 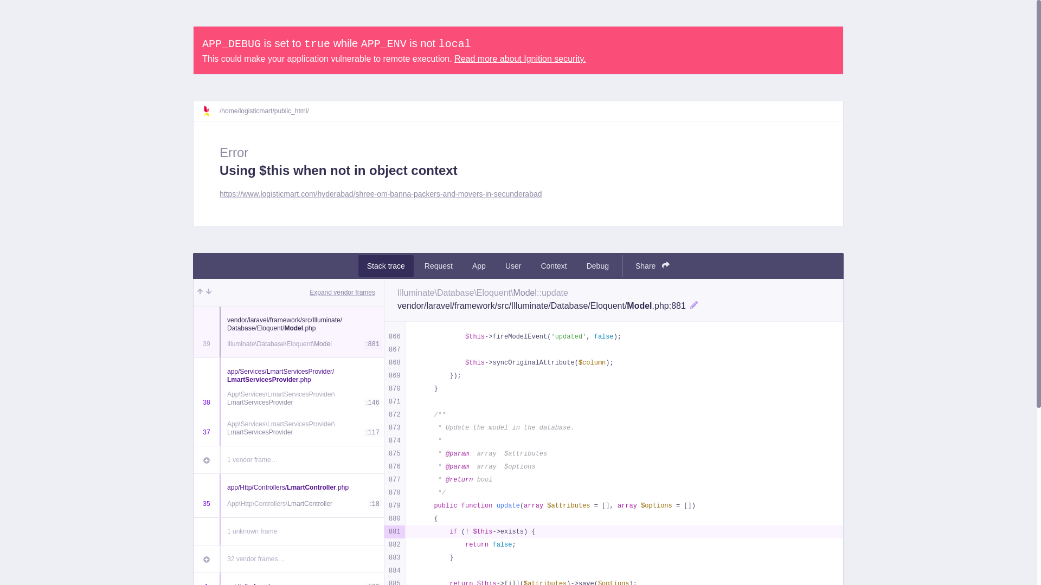 What do you see at coordinates (652, 265) in the screenshot?
I see `Share` at bounding box center [652, 265].